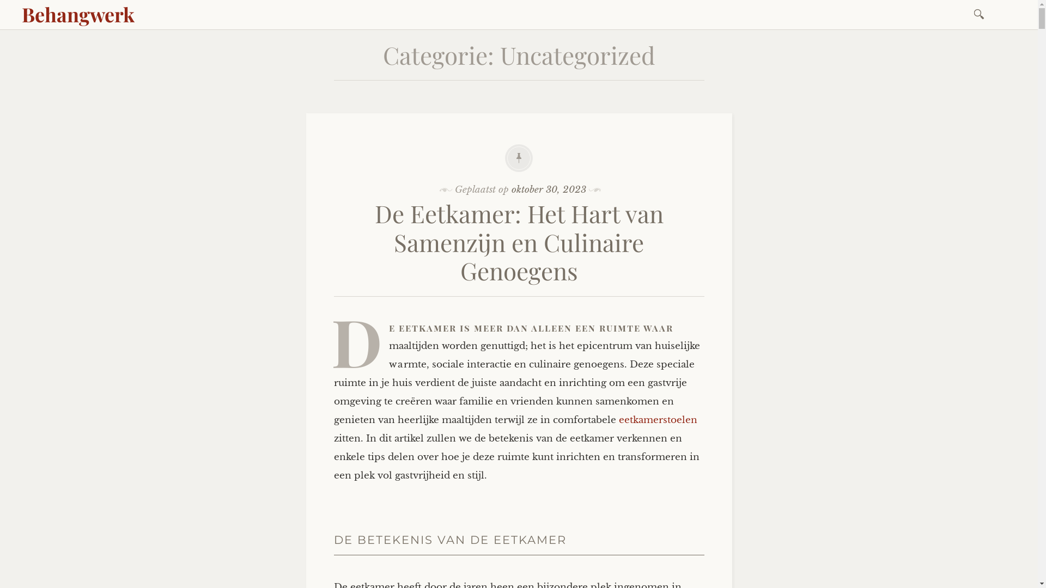 The image size is (1046, 588). What do you see at coordinates (549, 189) in the screenshot?
I see `oktober 30, 2023` at bounding box center [549, 189].